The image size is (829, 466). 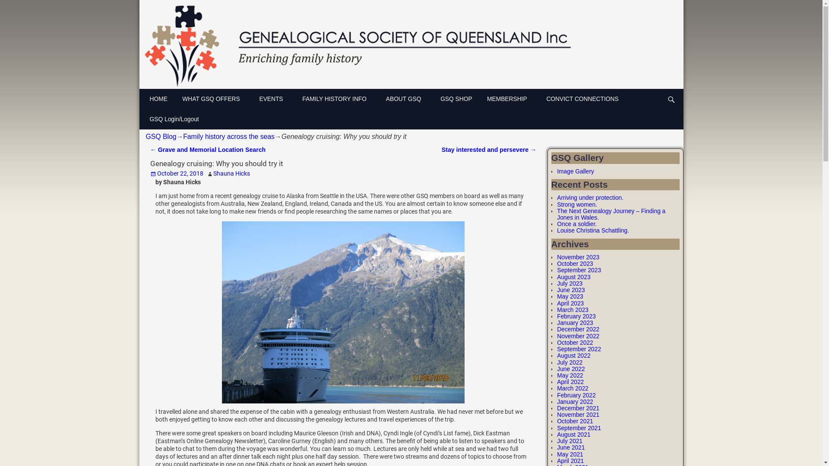 What do you see at coordinates (573, 277) in the screenshot?
I see `August 2023` at bounding box center [573, 277].